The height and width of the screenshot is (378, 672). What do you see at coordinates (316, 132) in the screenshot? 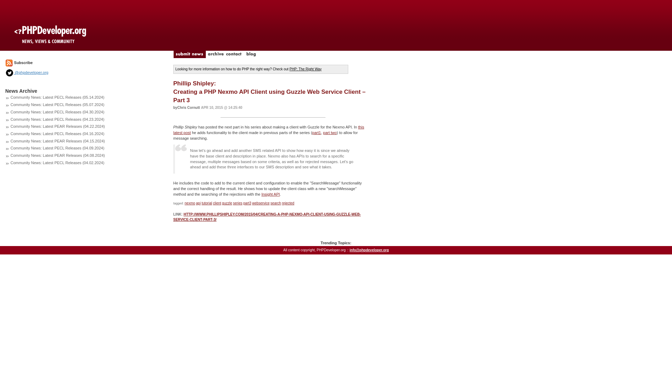
I see `part1` at bounding box center [316, 132].